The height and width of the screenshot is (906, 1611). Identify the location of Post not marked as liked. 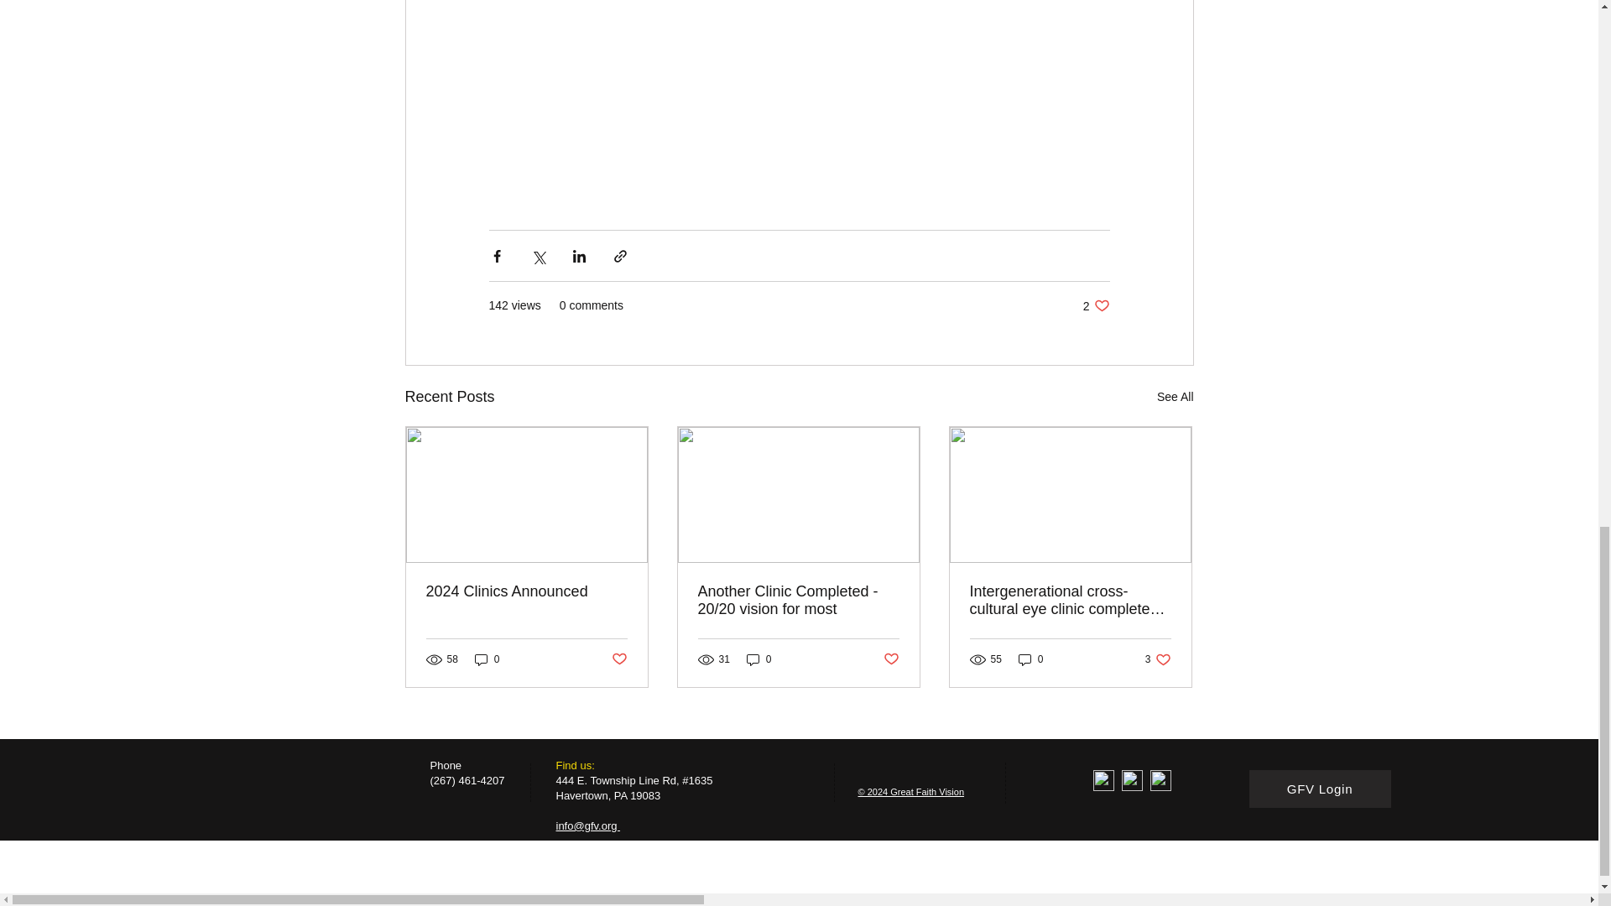
(1096, 305).